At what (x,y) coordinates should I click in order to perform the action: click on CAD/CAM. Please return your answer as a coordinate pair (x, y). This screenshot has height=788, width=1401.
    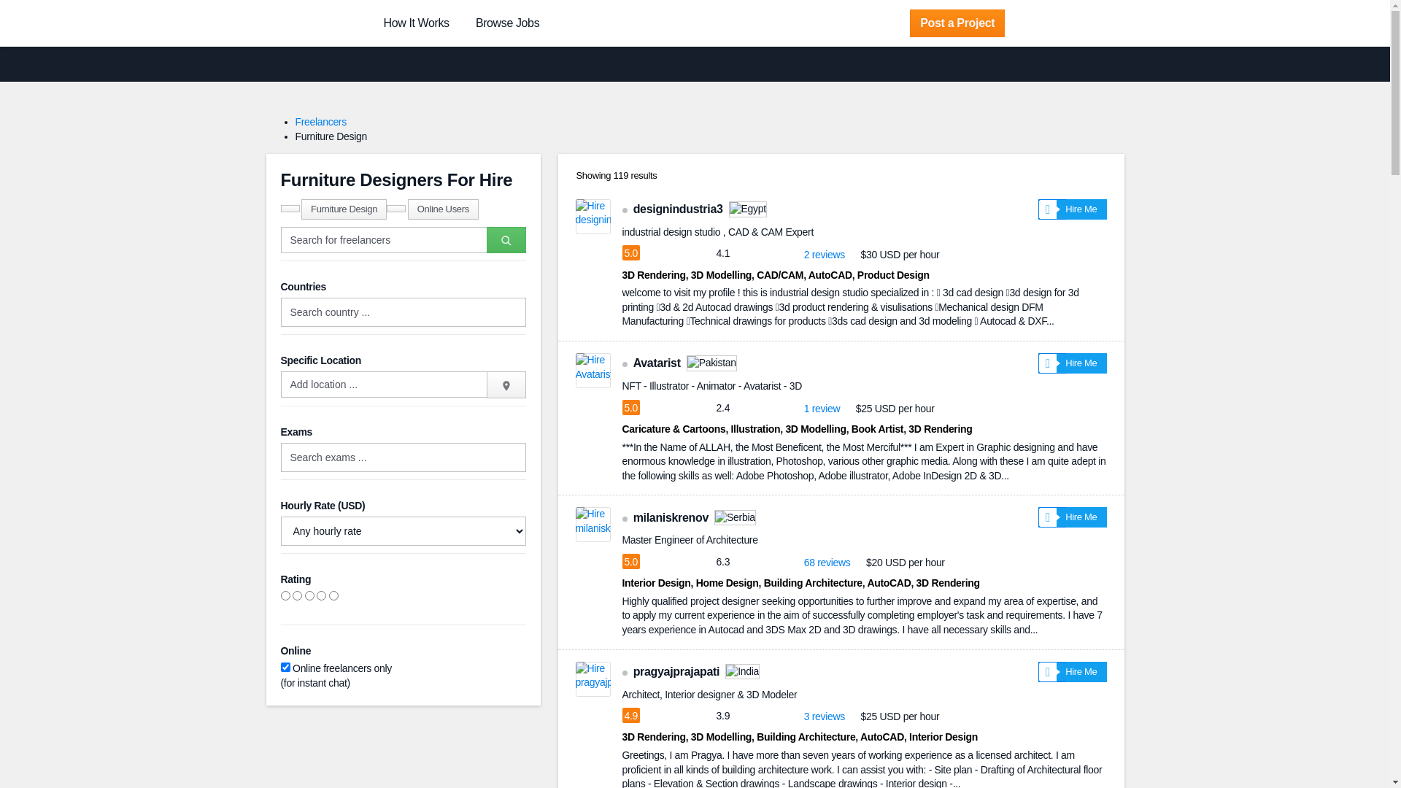
    Looking at the image, I should click on (780, 274).